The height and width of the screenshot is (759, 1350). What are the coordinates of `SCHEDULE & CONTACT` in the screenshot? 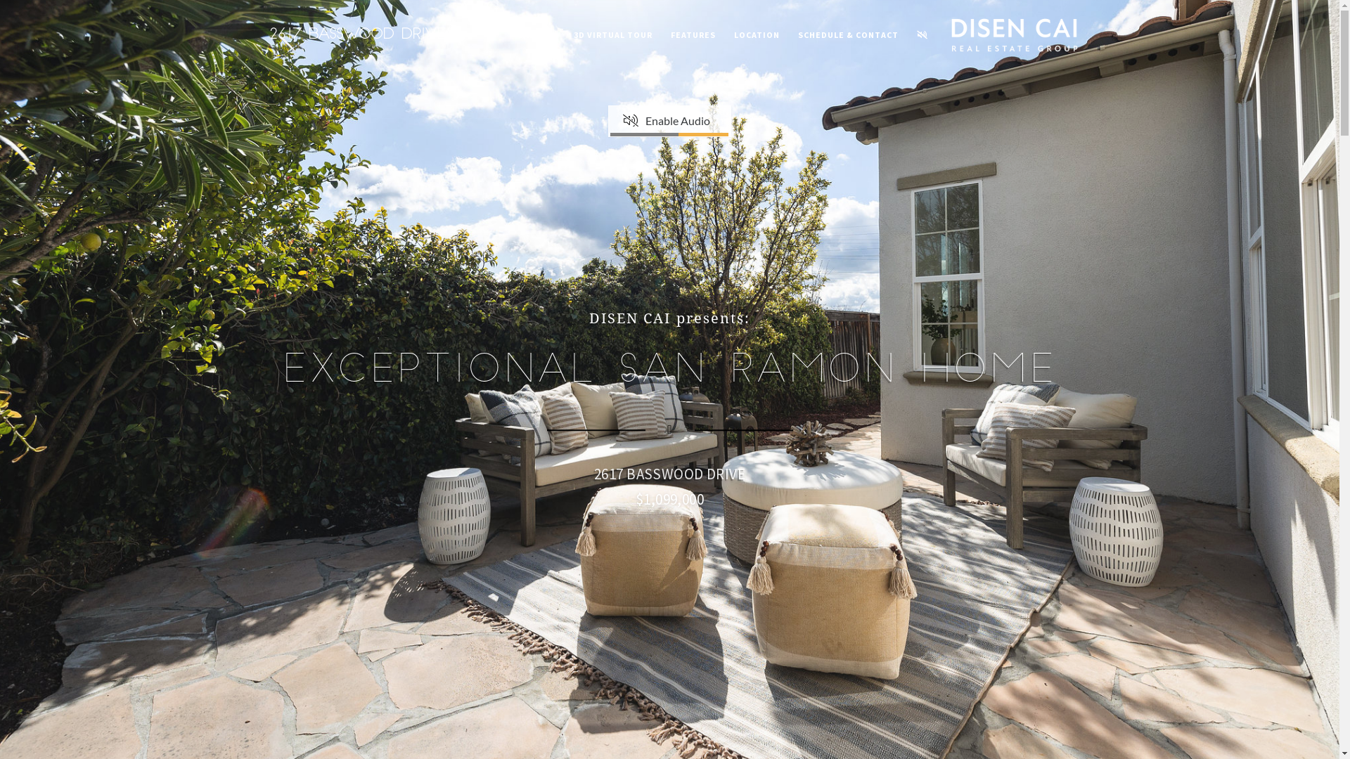 It's located at (848, 35).